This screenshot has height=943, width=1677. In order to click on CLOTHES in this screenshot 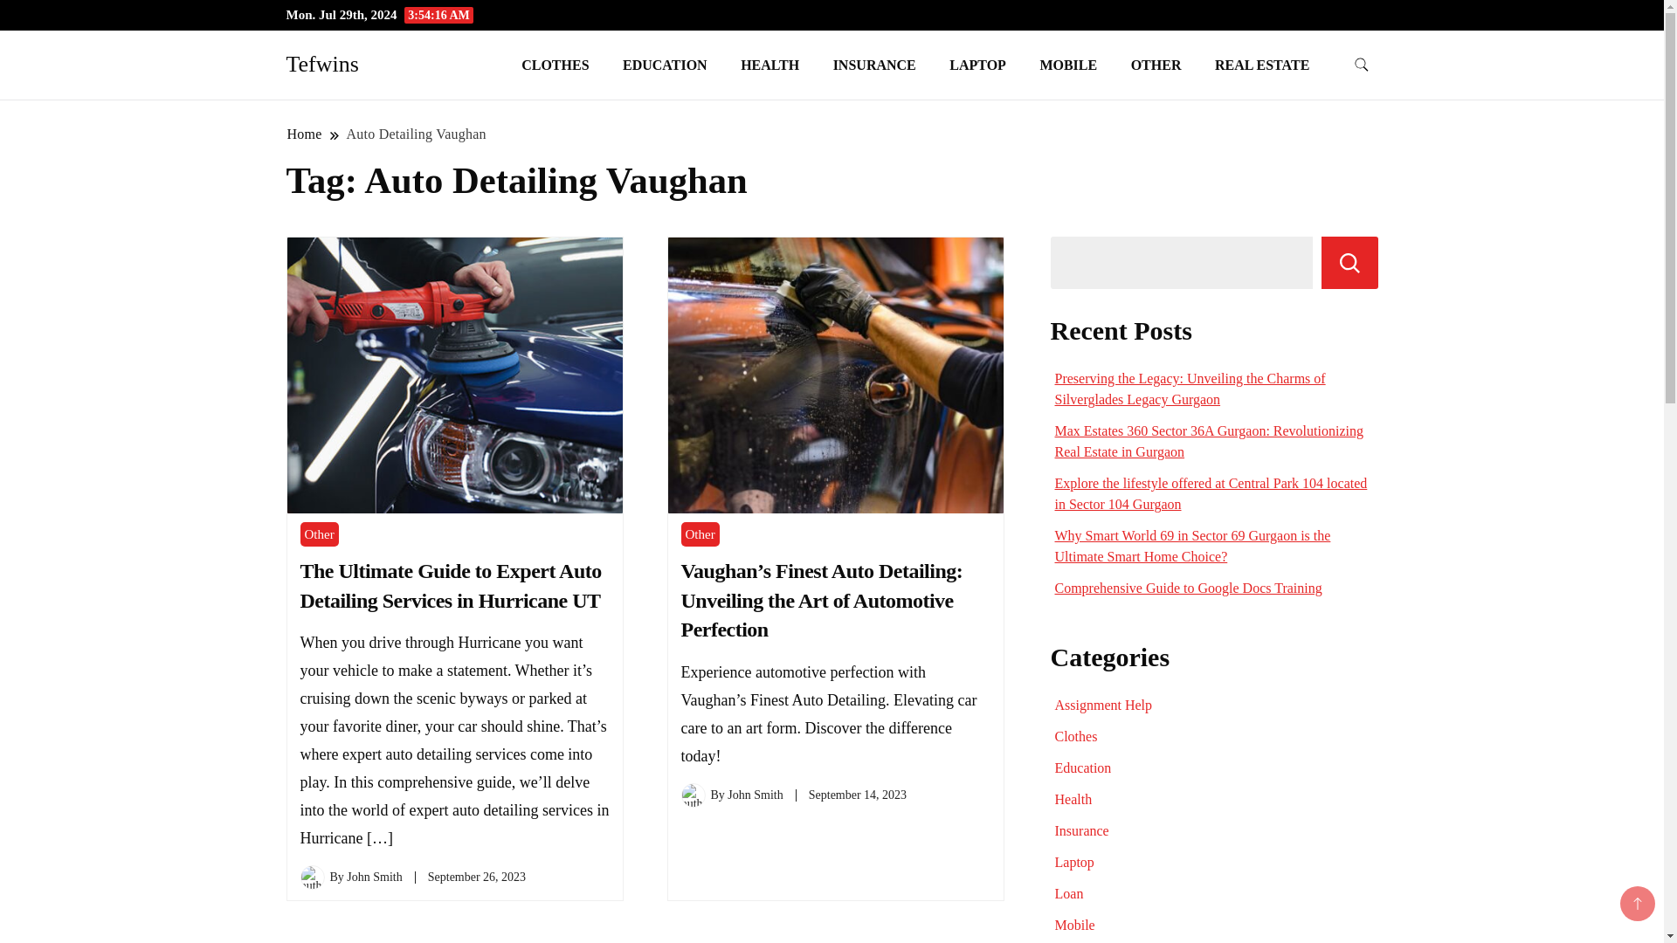, I will do `click(555, 65)`.